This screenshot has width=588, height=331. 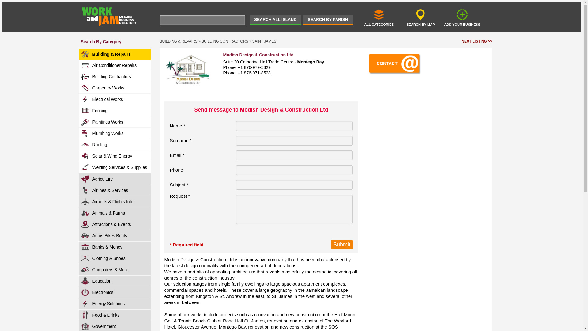 What do you see at coordinates (420, 17) in the screenshot?
I see `SEARCH BY MAP` at bounding box center [420, 17].